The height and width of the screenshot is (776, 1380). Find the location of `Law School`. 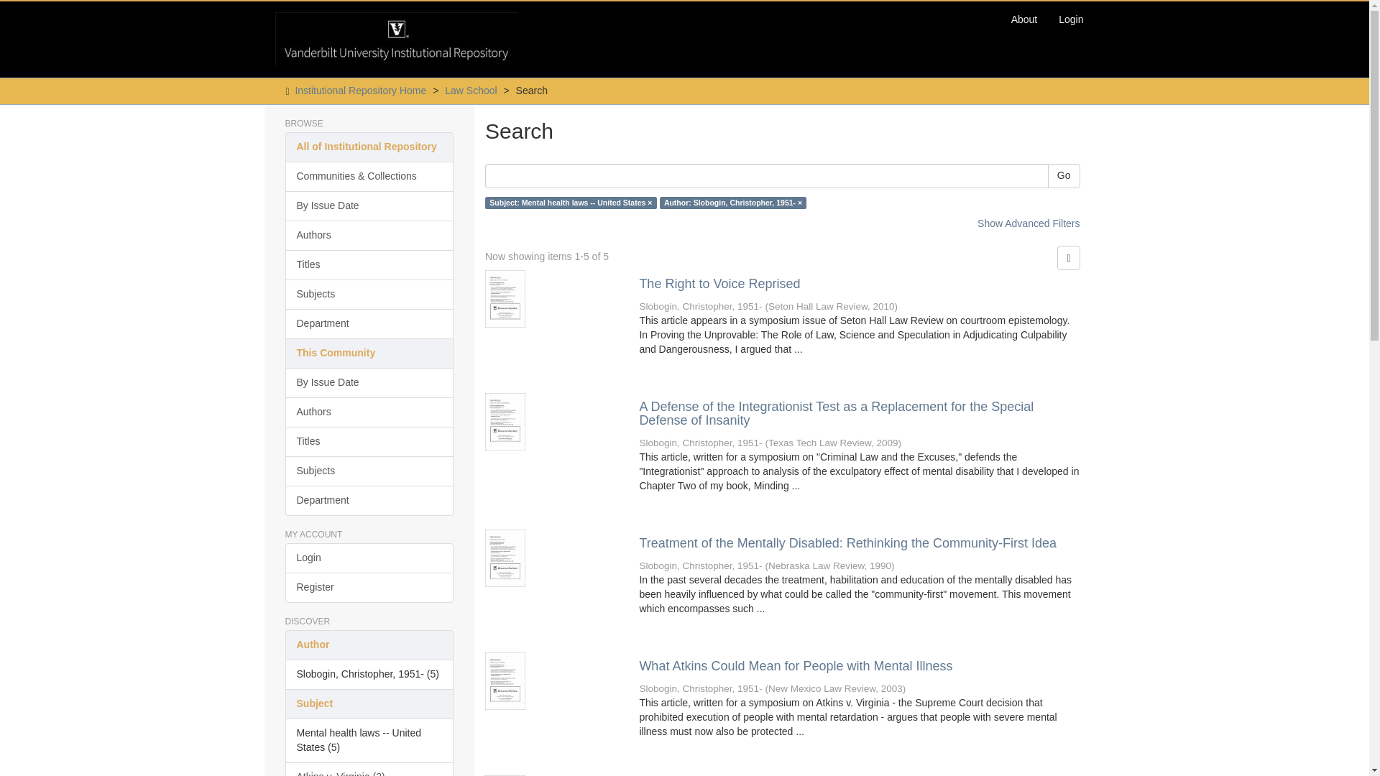

Law School is located at coordinates (470, 90).